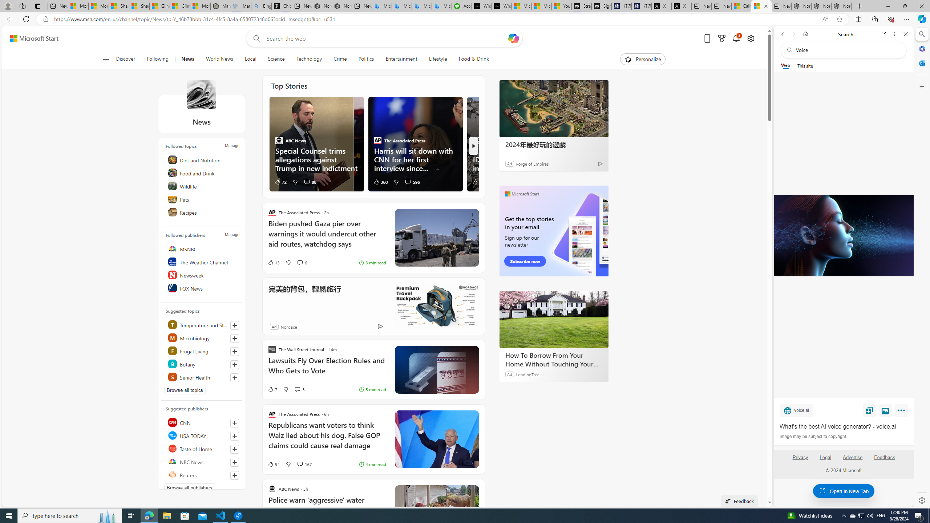 The height and width of the screenshot is (523, 930). I want to click on Dislike, so click(288, 464).